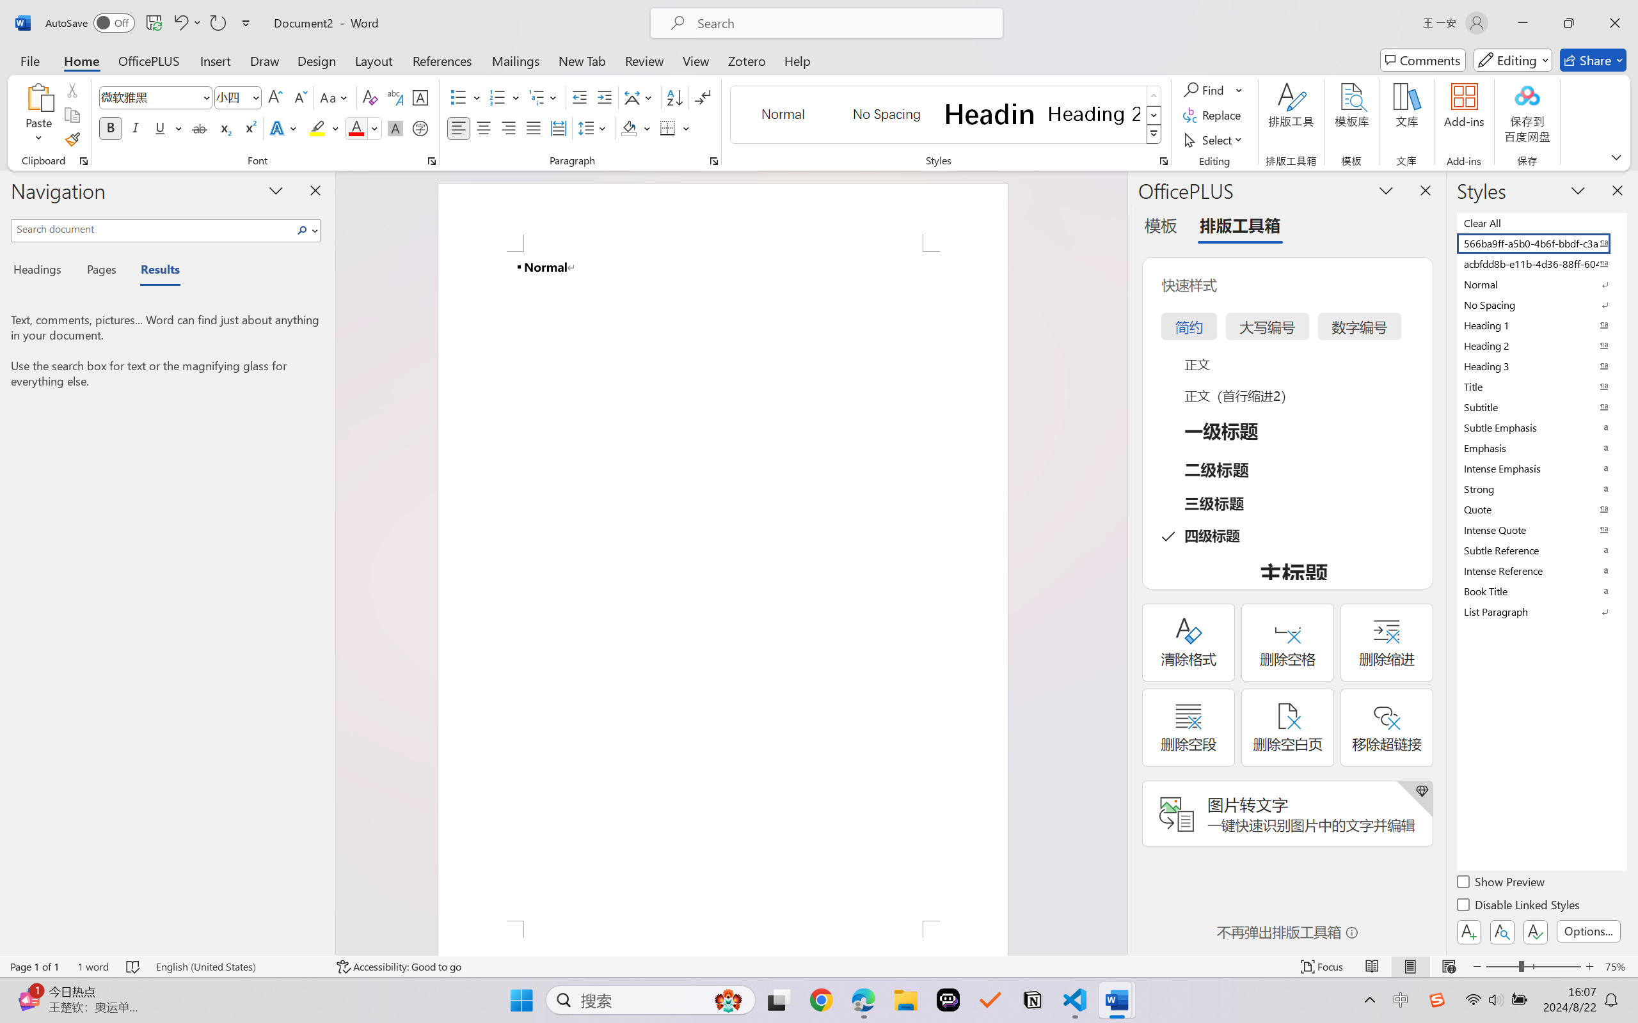  What do you see at coordinates (1541, 509) in the screenshot?
I see `Quote` at bounding box center [1541, 509].